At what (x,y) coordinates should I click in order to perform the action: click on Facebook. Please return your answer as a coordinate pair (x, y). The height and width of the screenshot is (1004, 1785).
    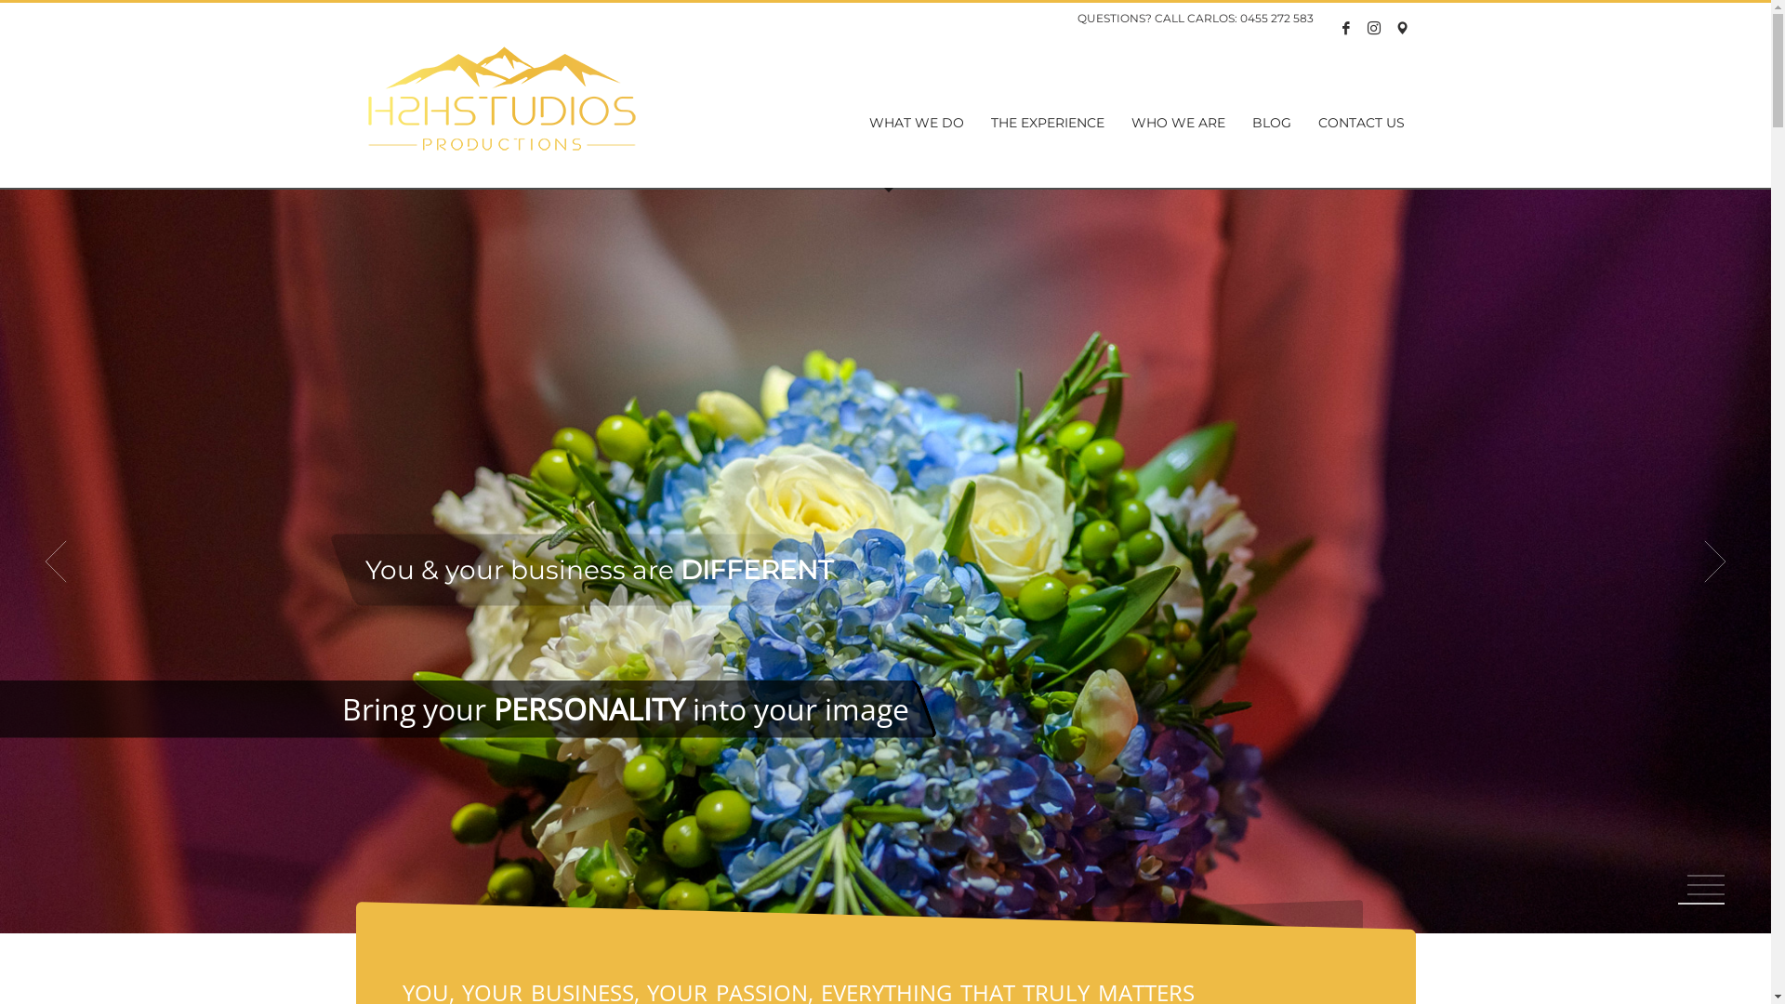
    Looking at the image, I should click on (1345, 28).